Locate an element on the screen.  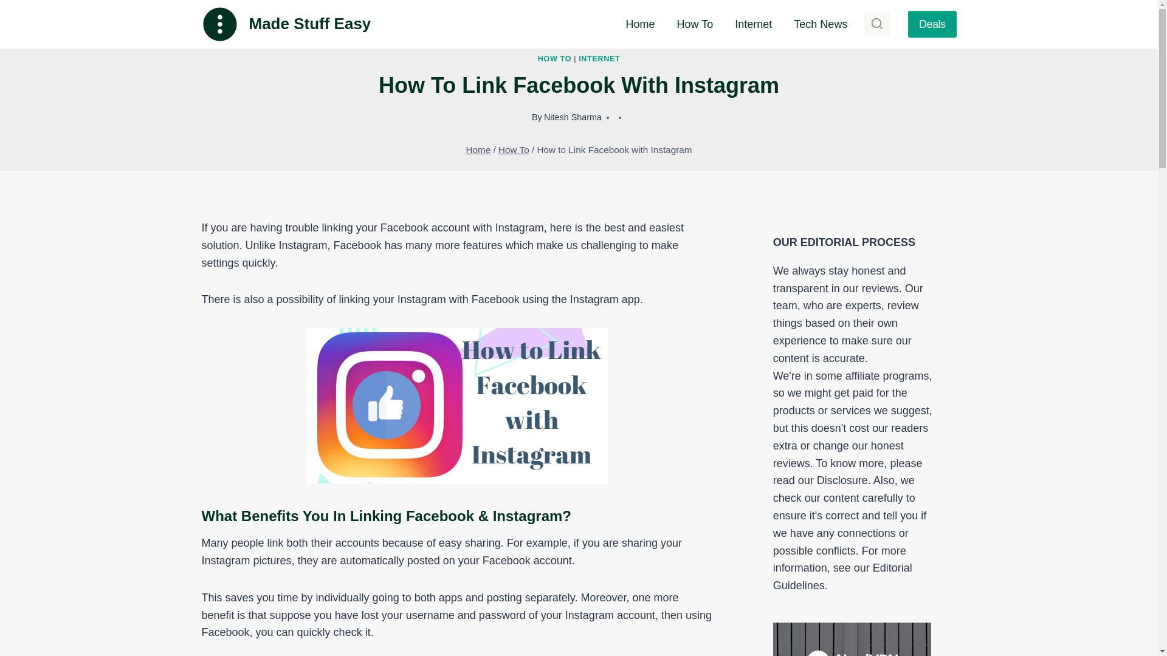
How To is located at coordinates (695, 24).